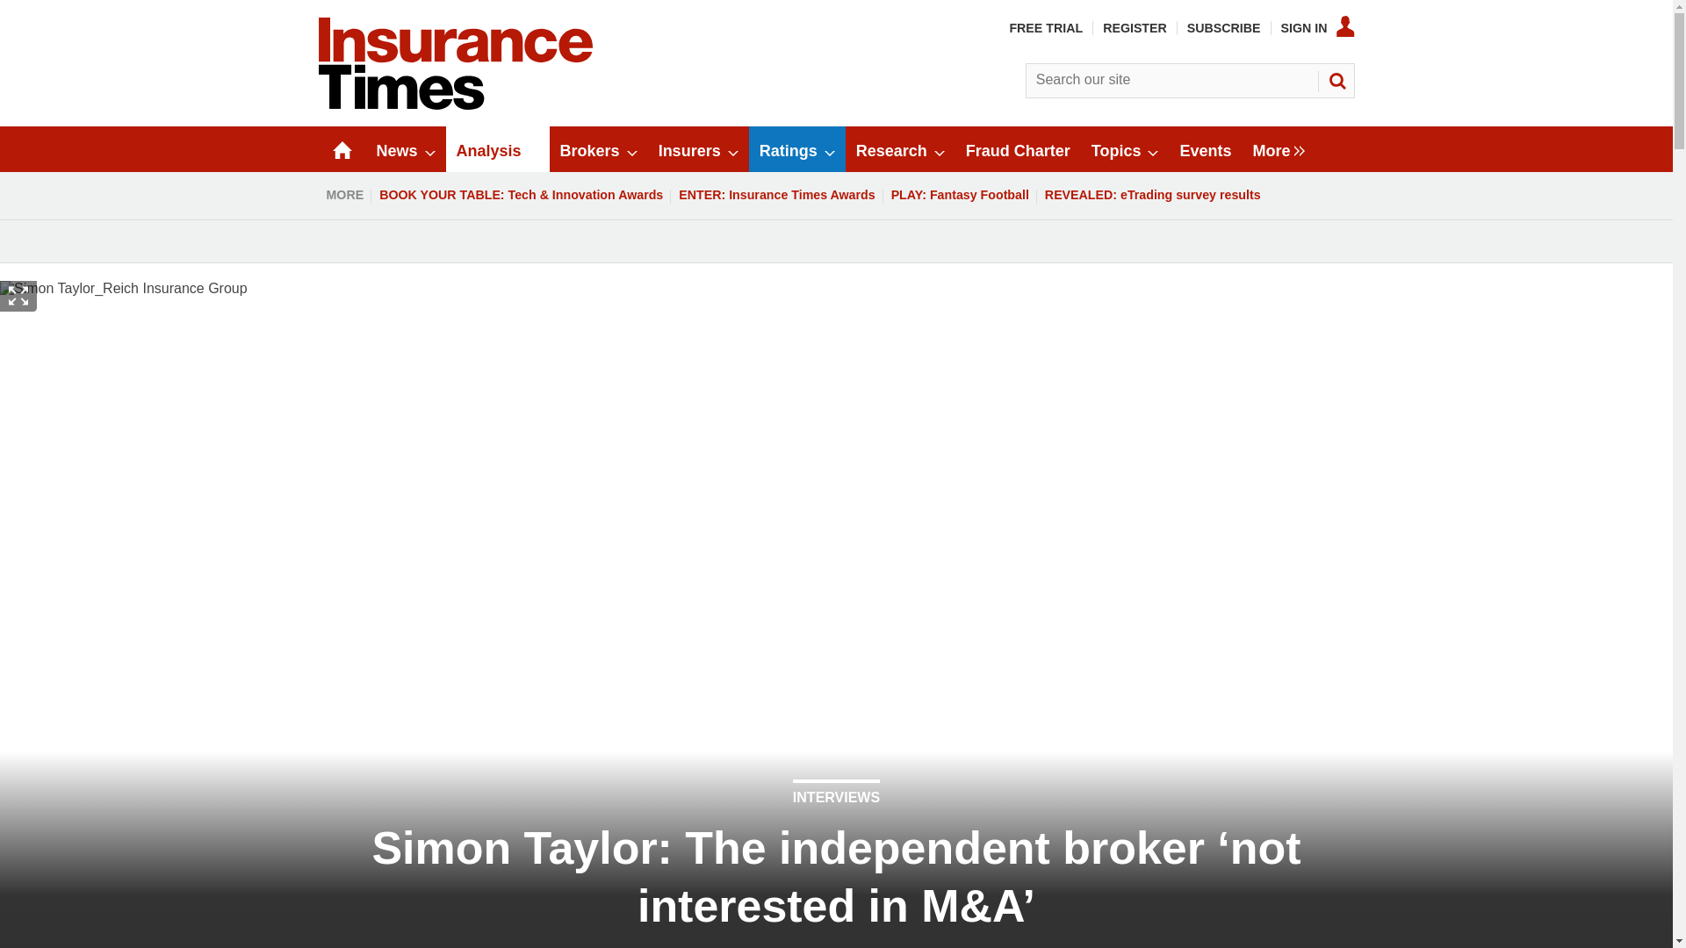  Describe the element at coordinates (1224, 27) in the screenshot. I see `SUBSCRIBE` at that location.